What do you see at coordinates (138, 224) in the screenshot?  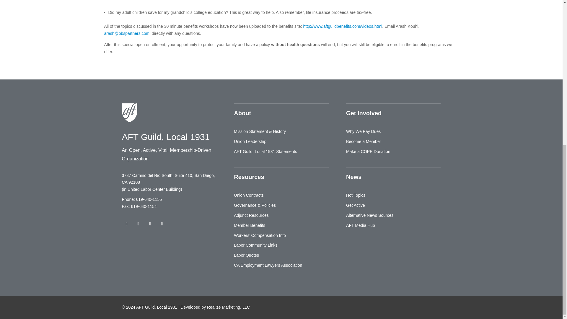 I see `Follow on Facebook` at bounding box center [138, 224].